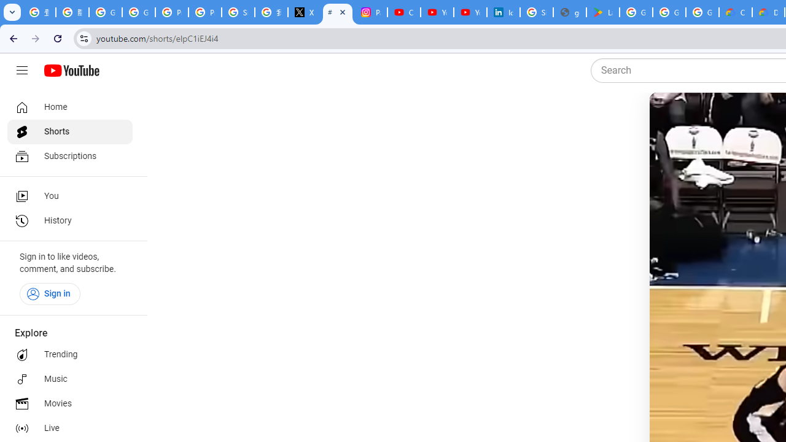 The image size is (786, 442). Describe the element at coordinates (205, 12) in the screenshot. I see `Privacy Help Center - Policies Help` at that location.